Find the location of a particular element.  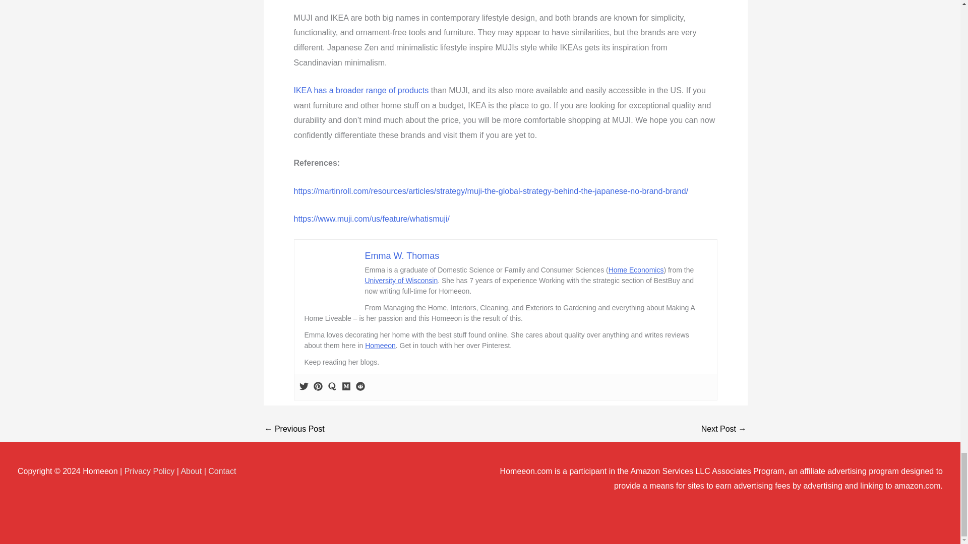

Homeeon is located at coordinates (380, 346).